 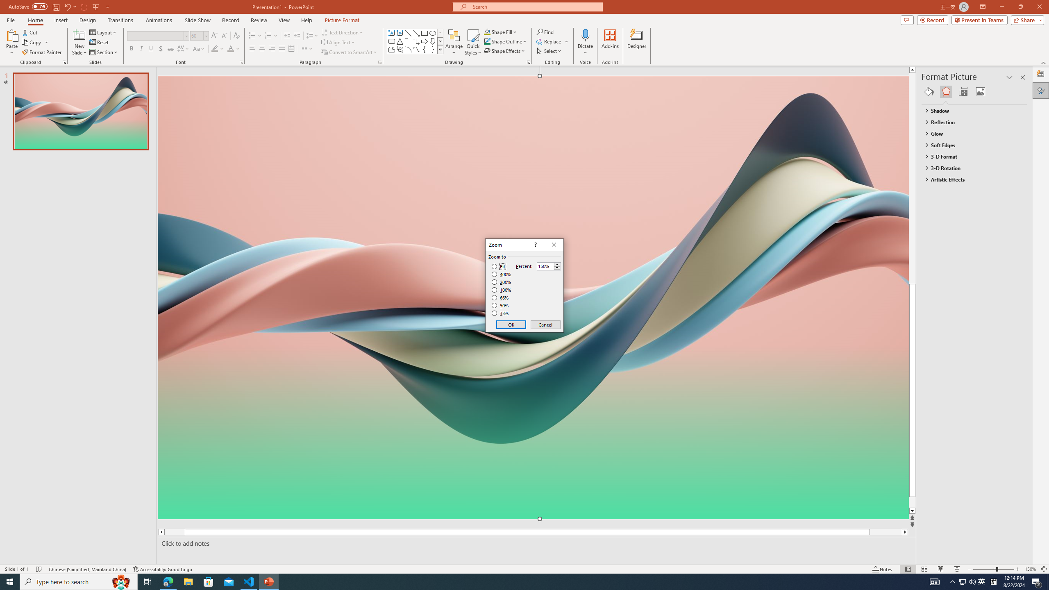 I want to click on Reflection, so click(x=970, y=122).